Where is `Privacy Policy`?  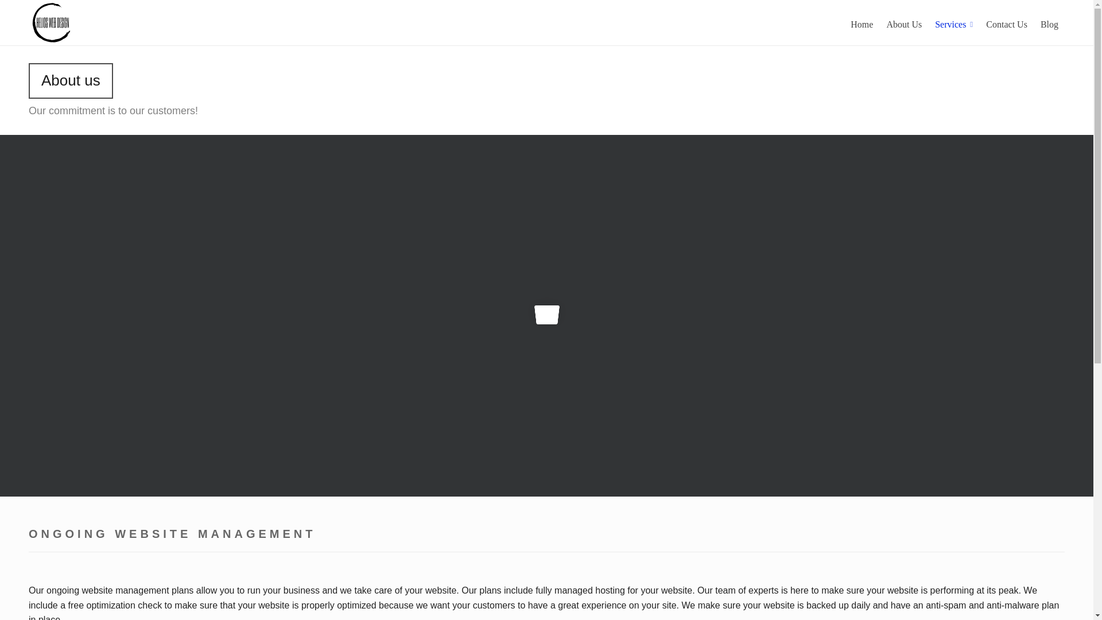
Privacy Policy is located at coordinates (1002, 605).